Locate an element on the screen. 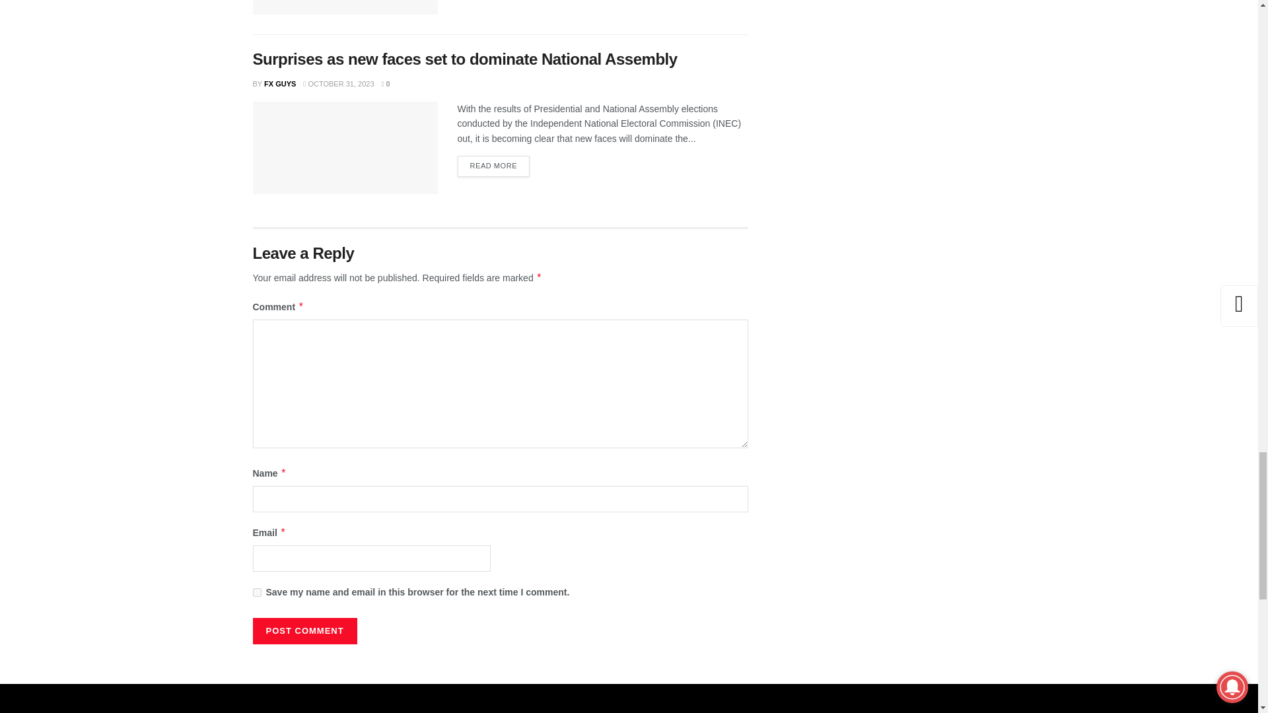 The width and height of the screenshot is (1268, 713). Post Comment is located at coordinates (304, 631).